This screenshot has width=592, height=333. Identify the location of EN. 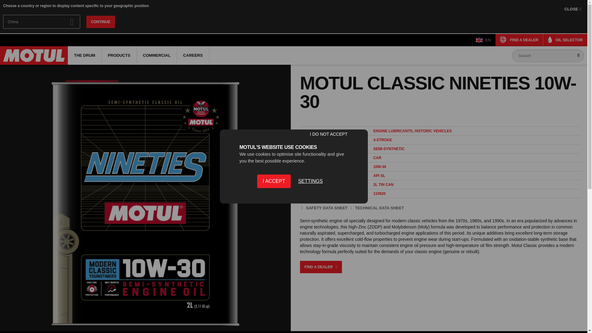
(484, 40).